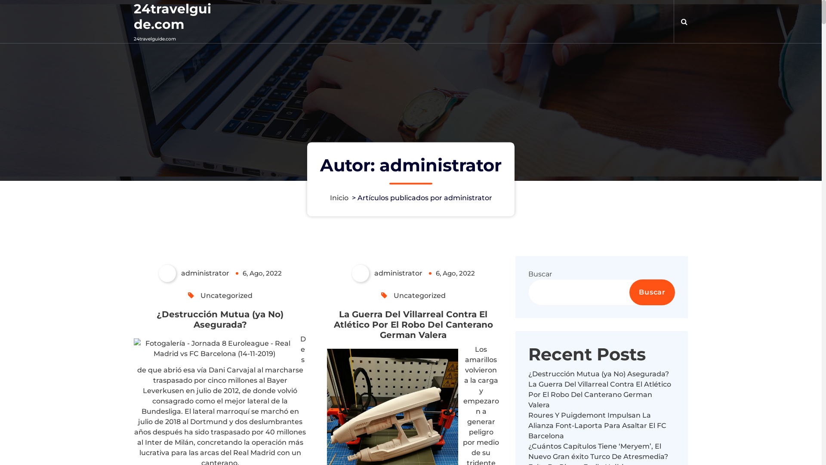 The image size is (826, 465). Describe the element at coordinates (339, 198) in the screenshot. I see `Inicio` at that location.